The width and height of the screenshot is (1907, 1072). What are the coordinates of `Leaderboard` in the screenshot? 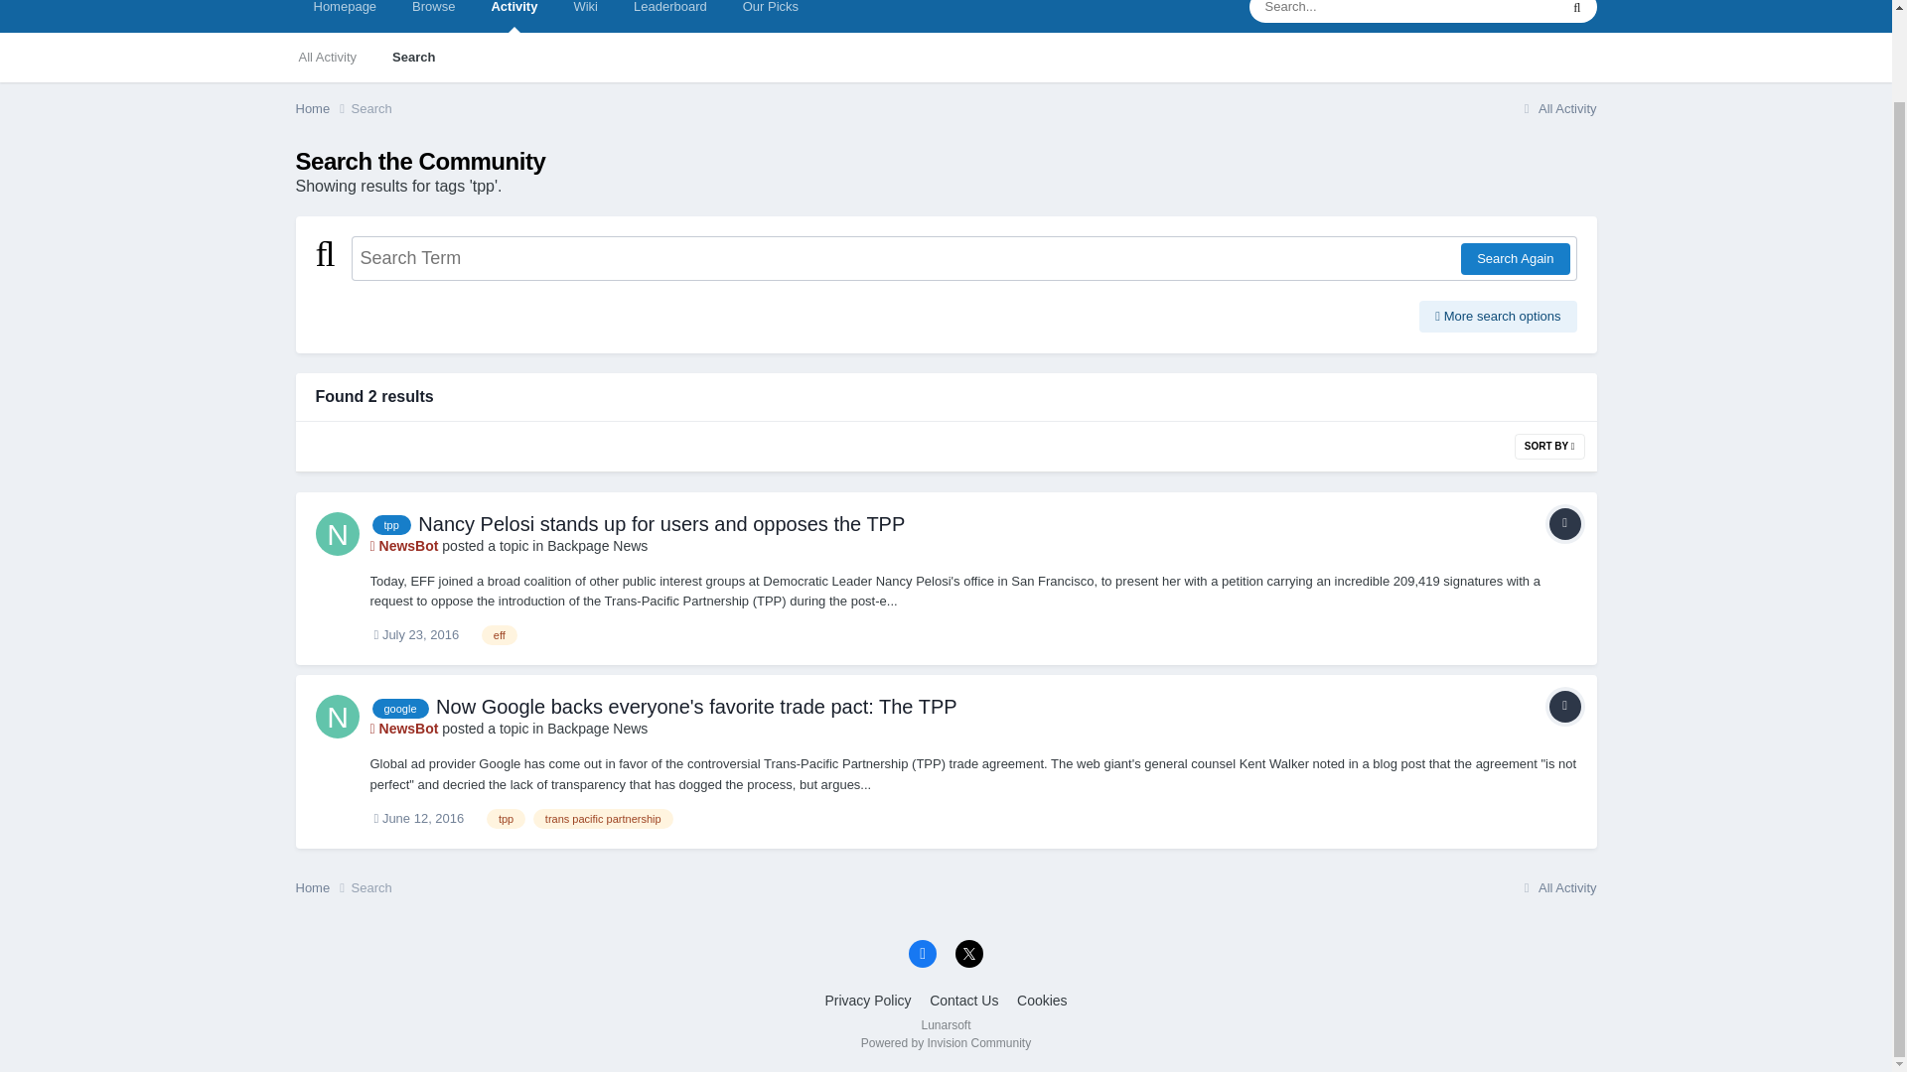 It's located at (669, 16).